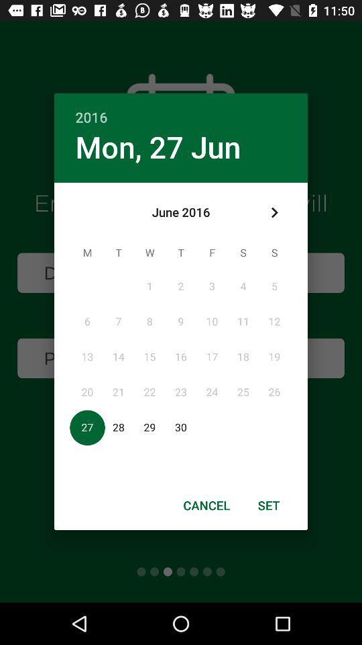 Image resolution: width=362 pixels, height=645 pixels. Describe the element at coordinates (158, 146) in the screenshot. I see `press mon, 27 jun item` at that location.